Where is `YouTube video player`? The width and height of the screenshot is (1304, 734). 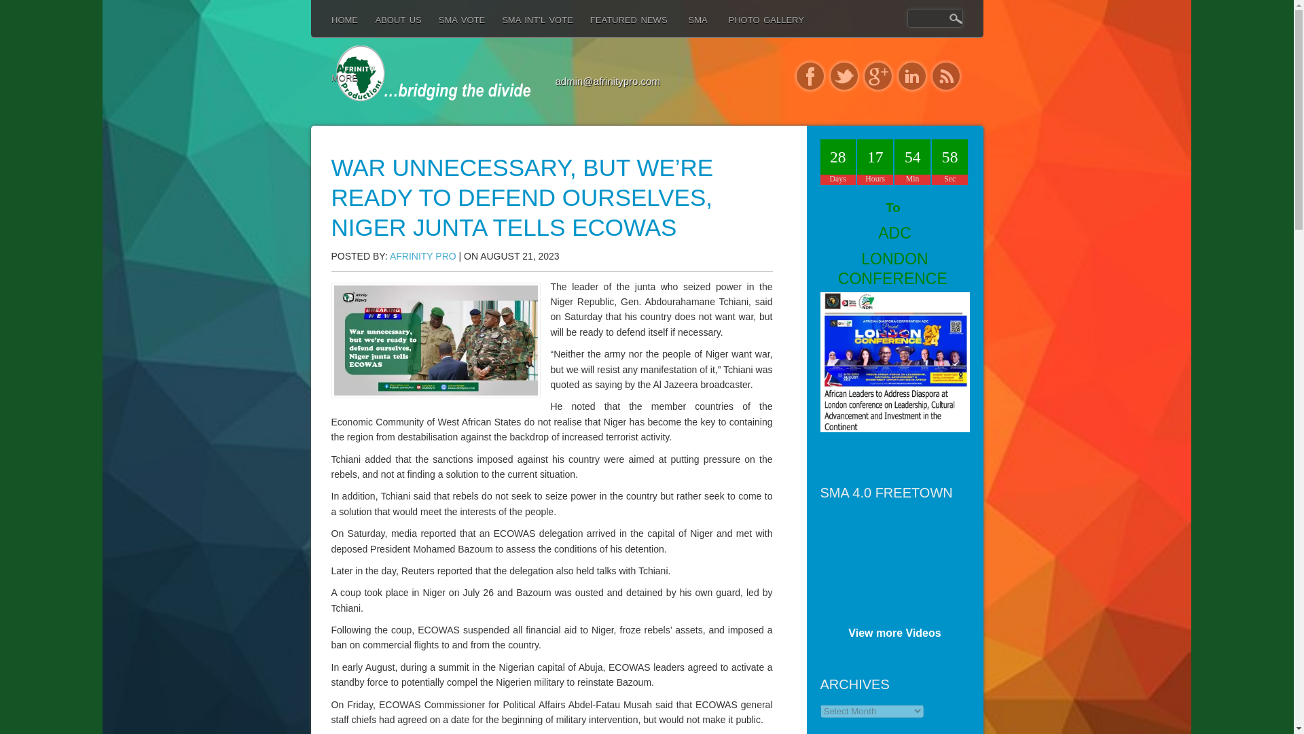
YouTube video player is located at coordinates (922, 562).